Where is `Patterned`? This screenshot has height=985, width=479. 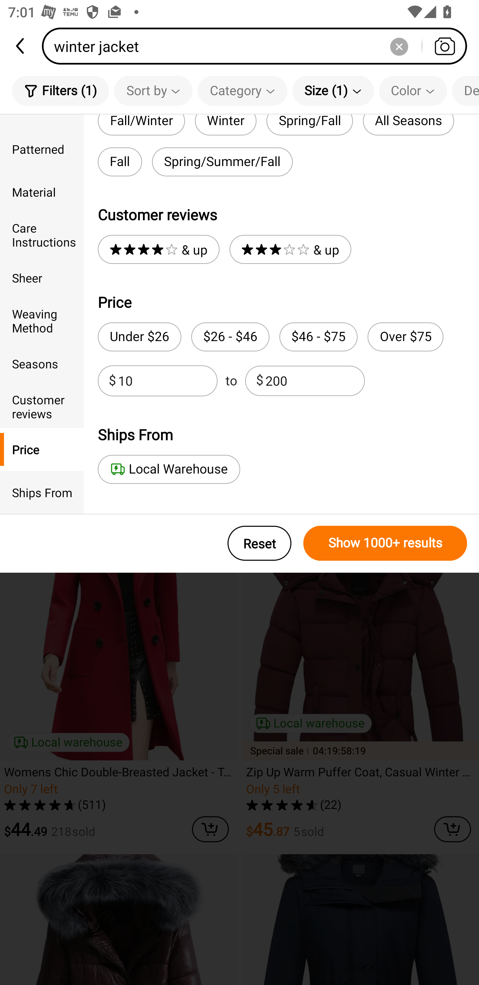
Patterned is located at coordinates (42, 148).